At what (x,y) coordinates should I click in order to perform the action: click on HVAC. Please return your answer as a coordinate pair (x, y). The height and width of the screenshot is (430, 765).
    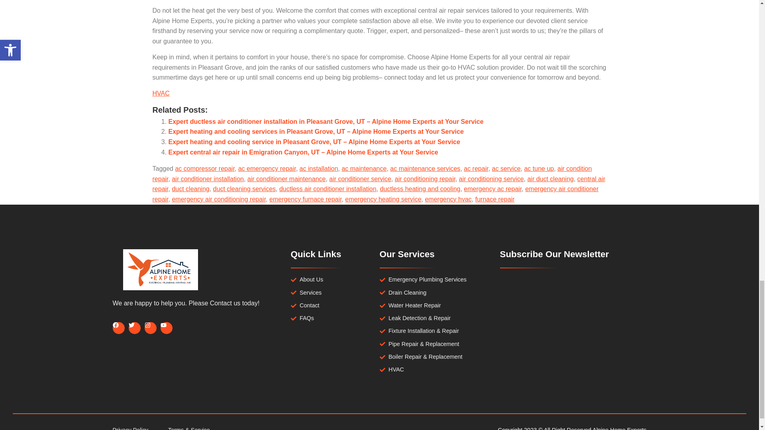
    Looking at the image, I should click on (161, 93).